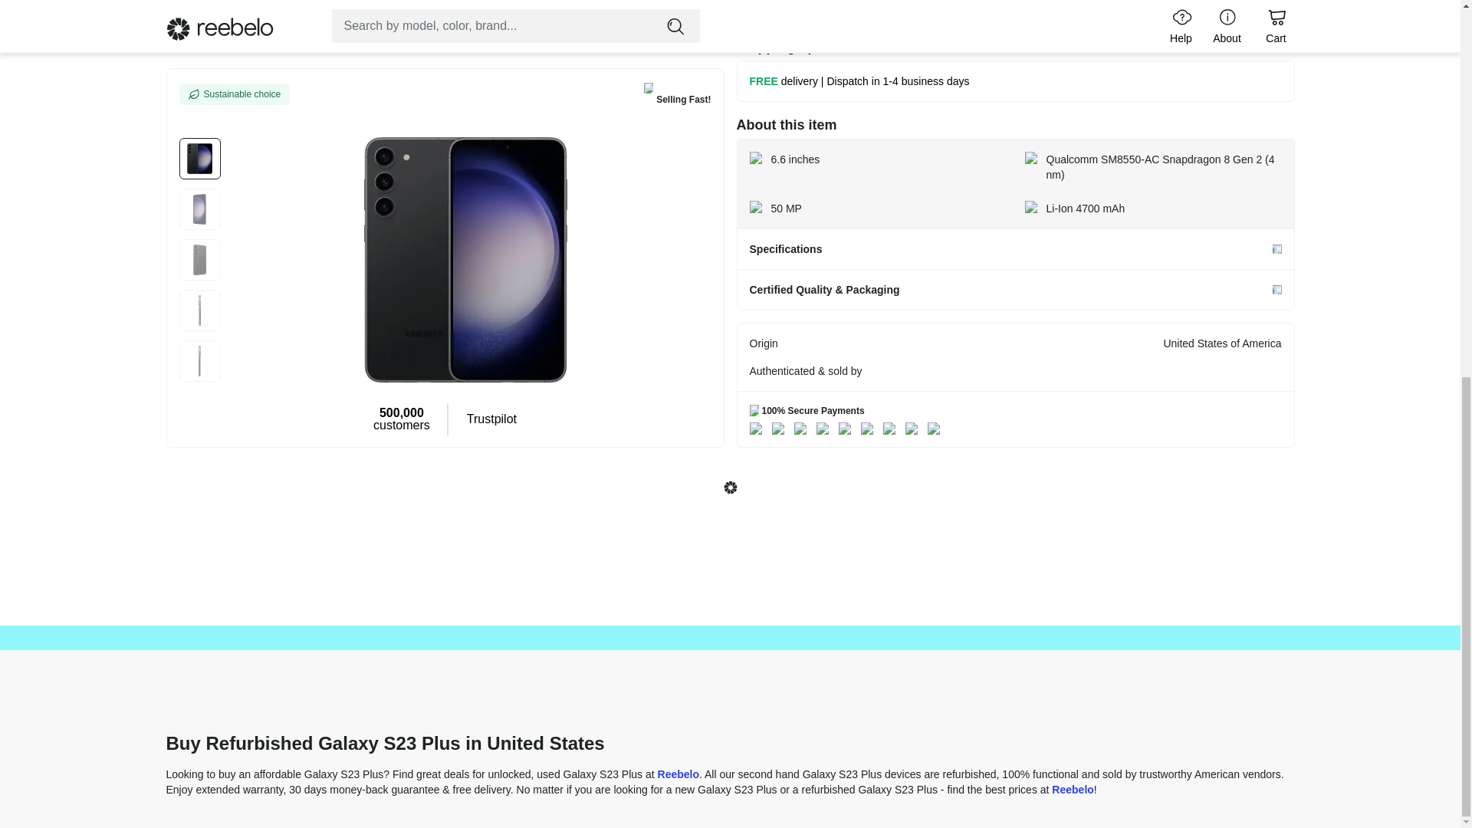  What do you see at coordinates (869, 428) in the screenshot?
I see `JCB` at bounding box center [869, 428].